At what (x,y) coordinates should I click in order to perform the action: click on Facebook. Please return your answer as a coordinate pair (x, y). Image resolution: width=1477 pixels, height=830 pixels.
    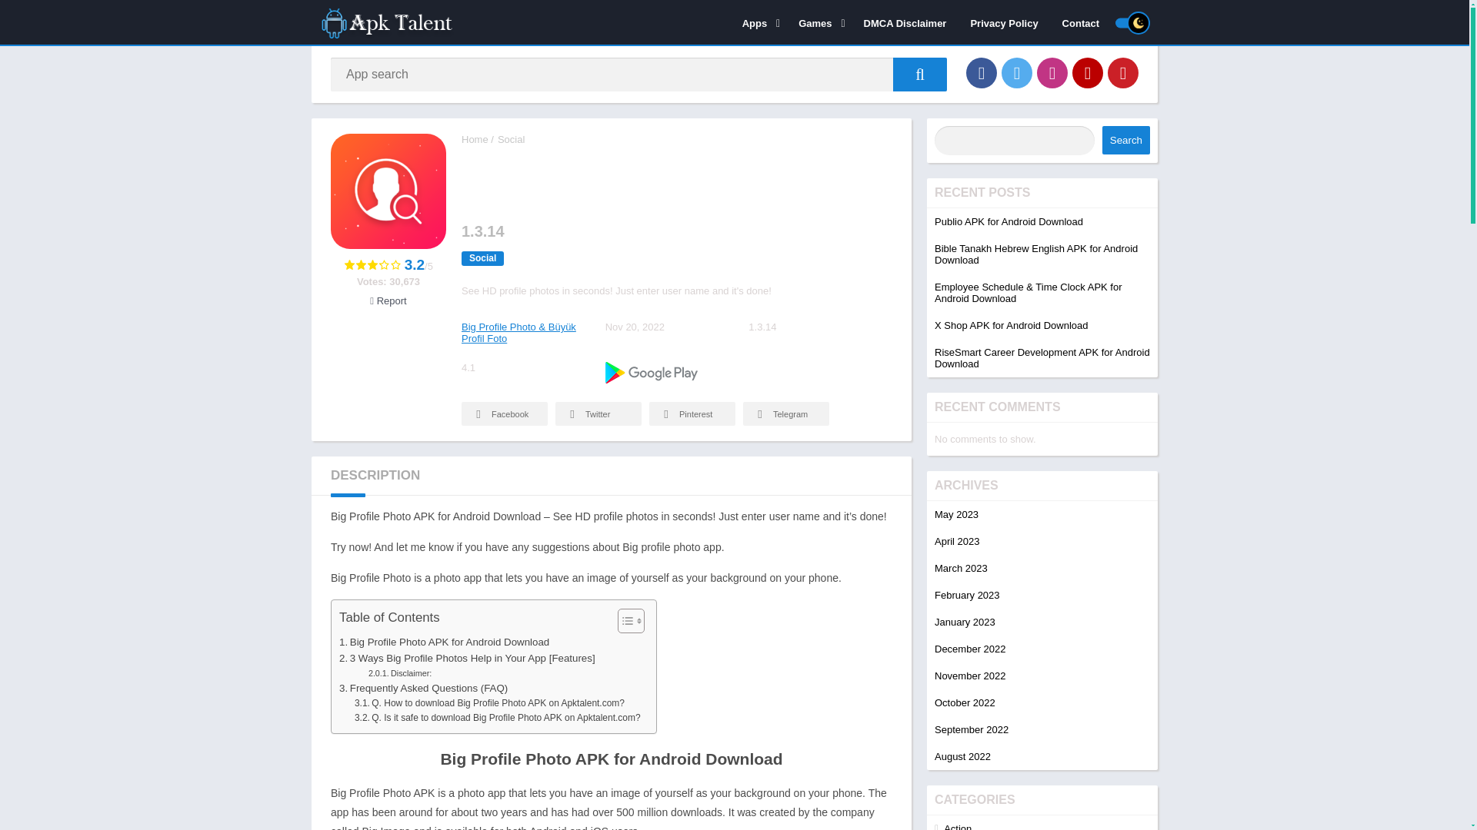
    Looking at the image, I should click on (982, 72).